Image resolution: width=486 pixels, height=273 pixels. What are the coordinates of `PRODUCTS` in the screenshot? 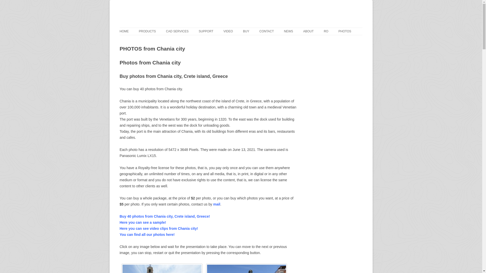 It's located at (147, 31).